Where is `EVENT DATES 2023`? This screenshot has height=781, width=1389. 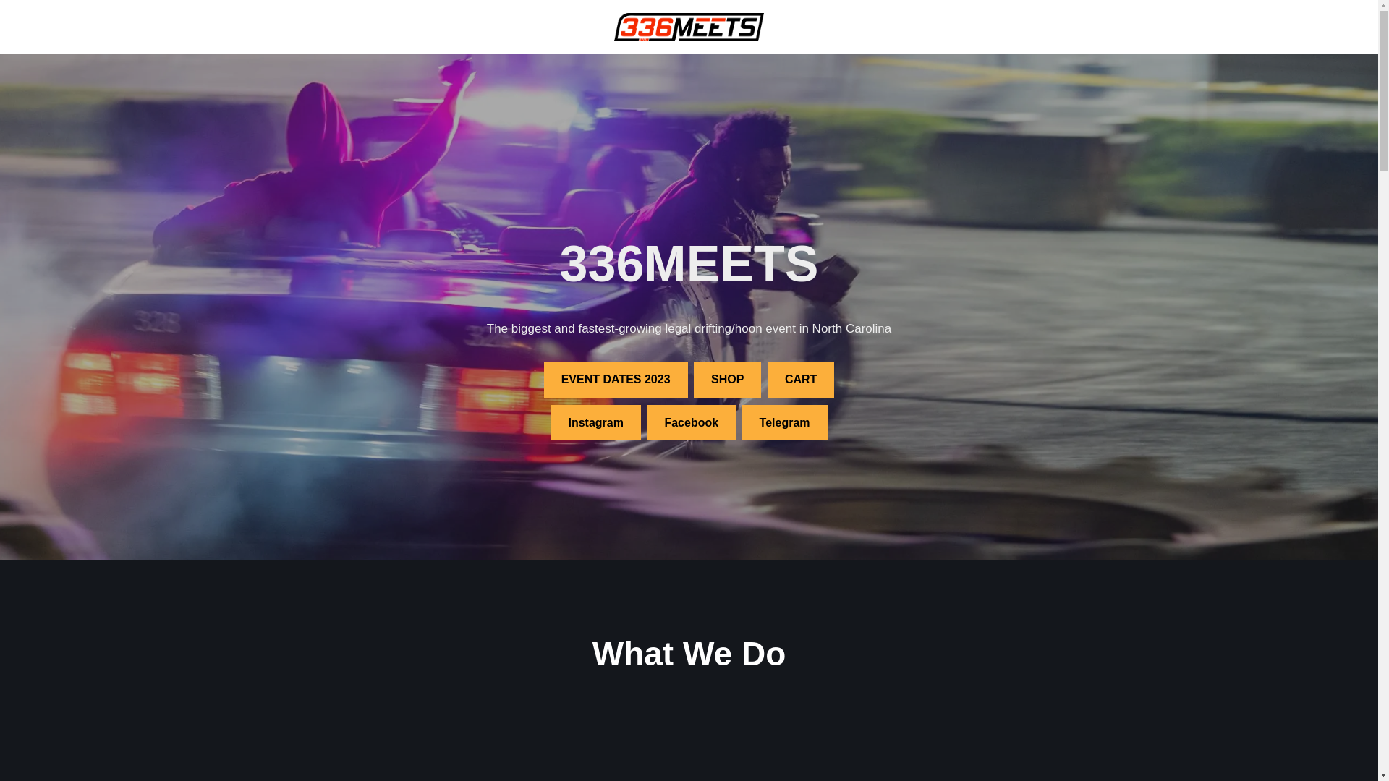 EVENT DATES 2023 is located at coordinates (616, 380).